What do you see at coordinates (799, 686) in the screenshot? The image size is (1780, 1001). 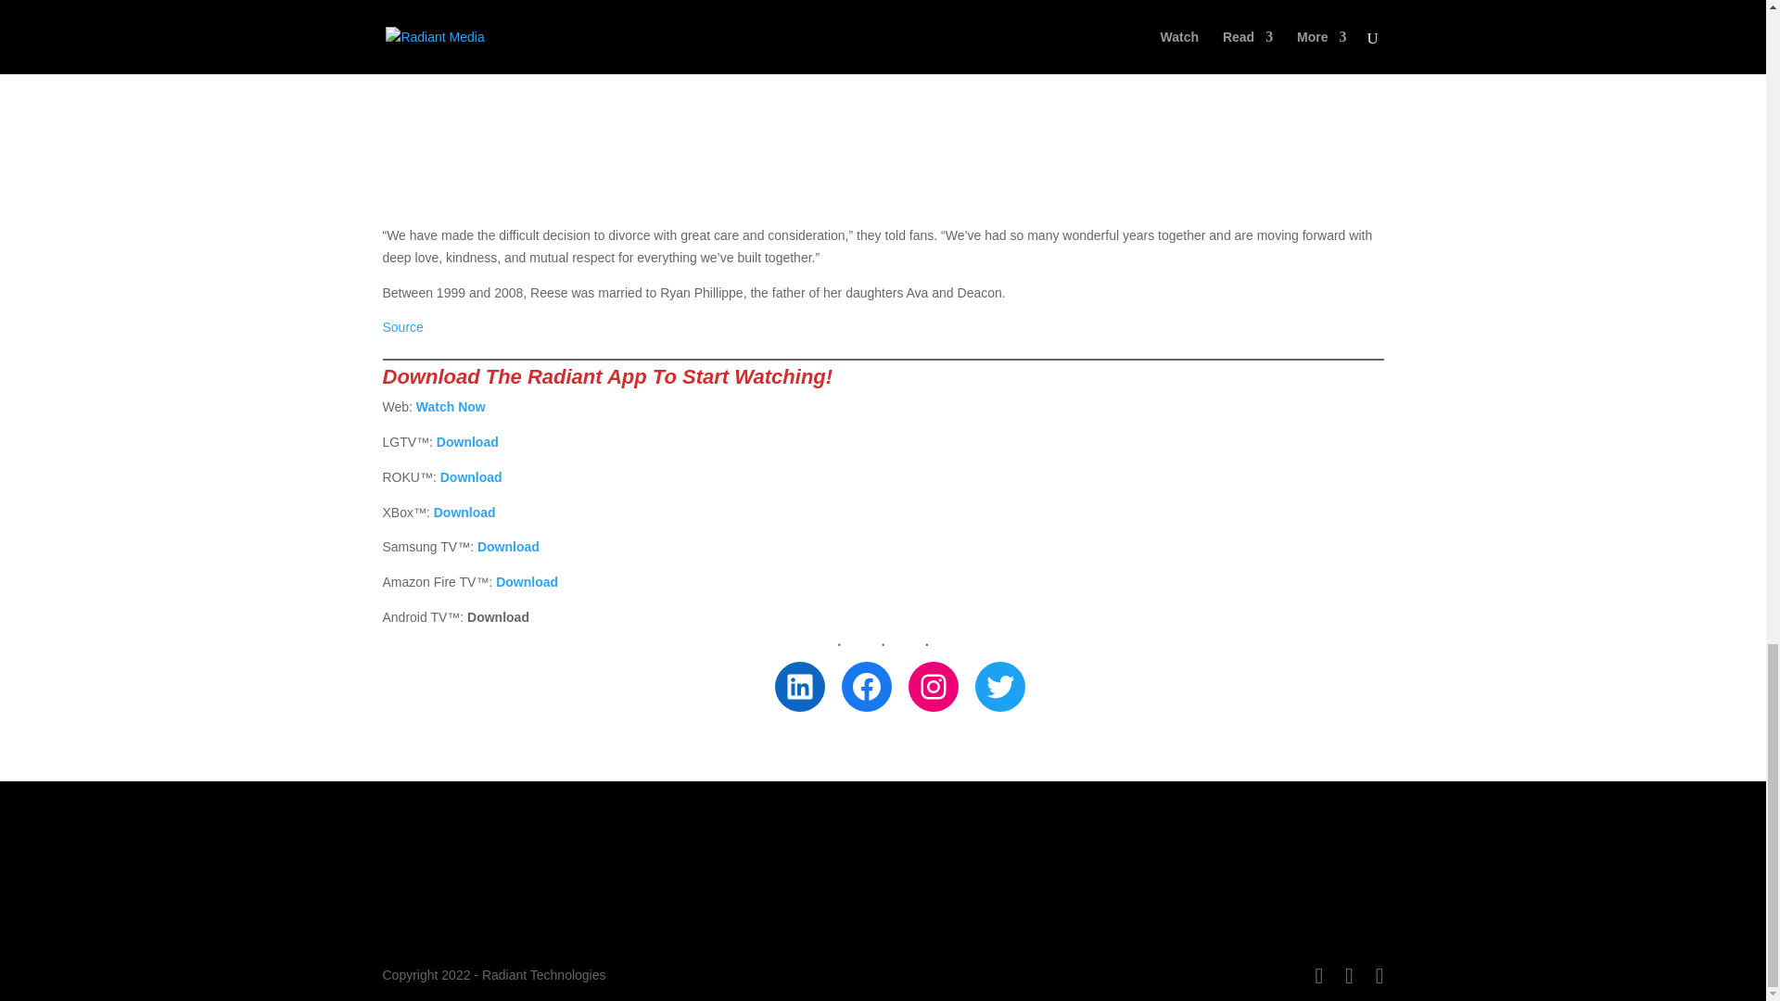 I see `LinkedIn` at bounding box center [799, 686].